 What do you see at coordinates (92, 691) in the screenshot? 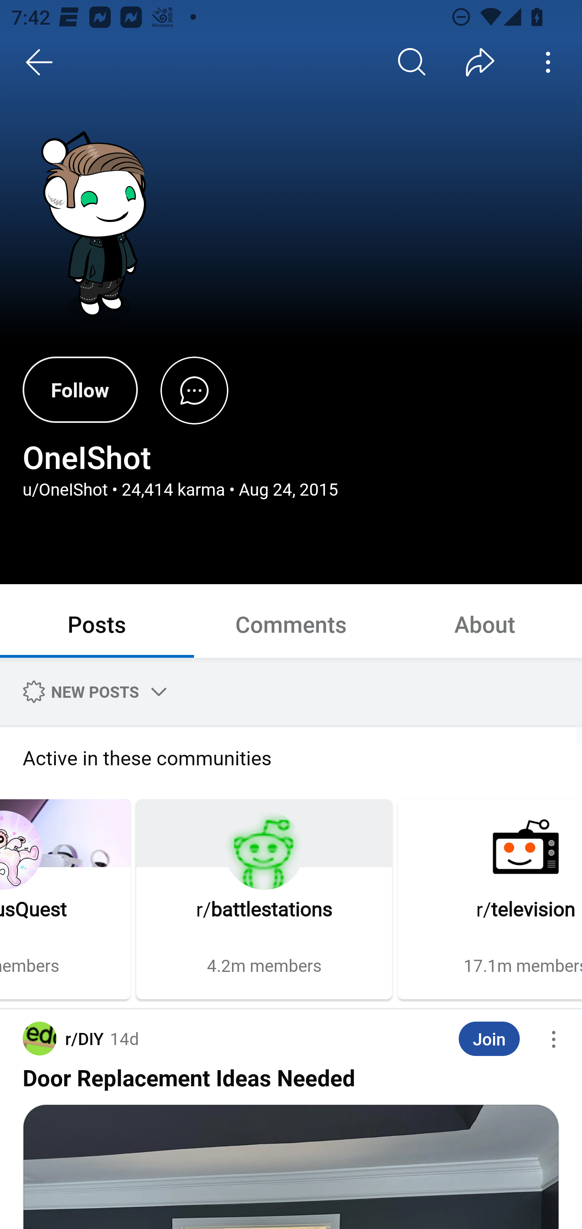
I see `NEW POSTS Sort by New posts` at bounding box center [92, 691].